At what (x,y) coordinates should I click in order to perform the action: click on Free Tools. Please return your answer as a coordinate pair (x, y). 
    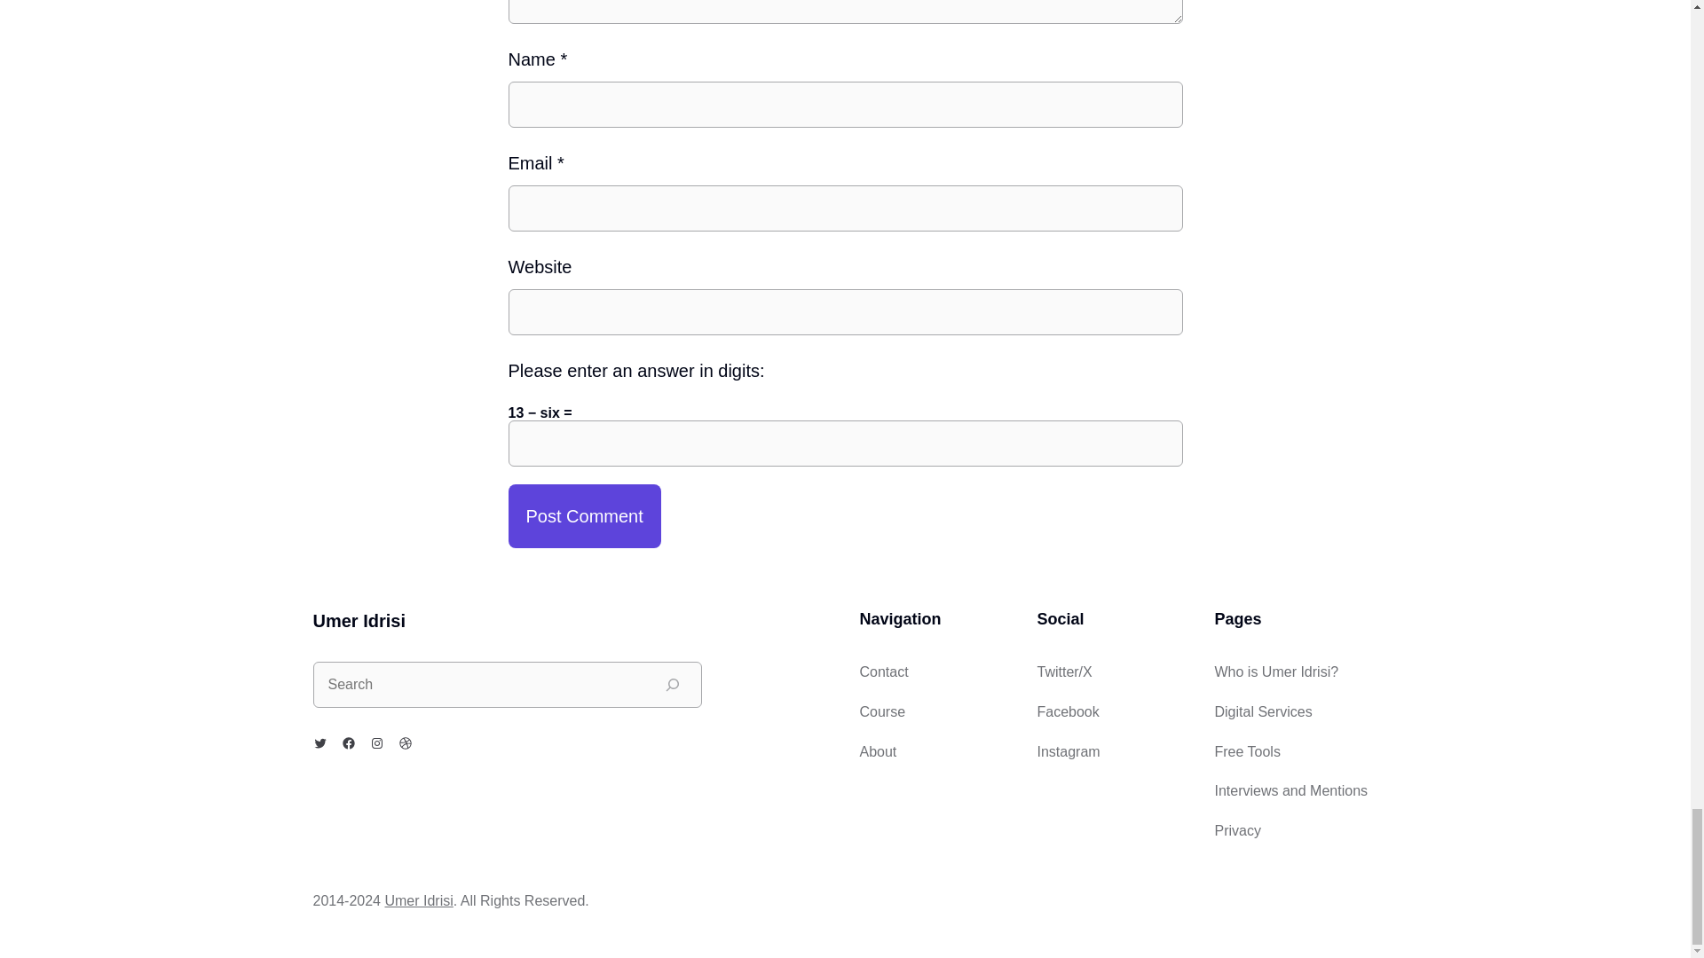
    Looking at the image, I should click on (1246, 752).